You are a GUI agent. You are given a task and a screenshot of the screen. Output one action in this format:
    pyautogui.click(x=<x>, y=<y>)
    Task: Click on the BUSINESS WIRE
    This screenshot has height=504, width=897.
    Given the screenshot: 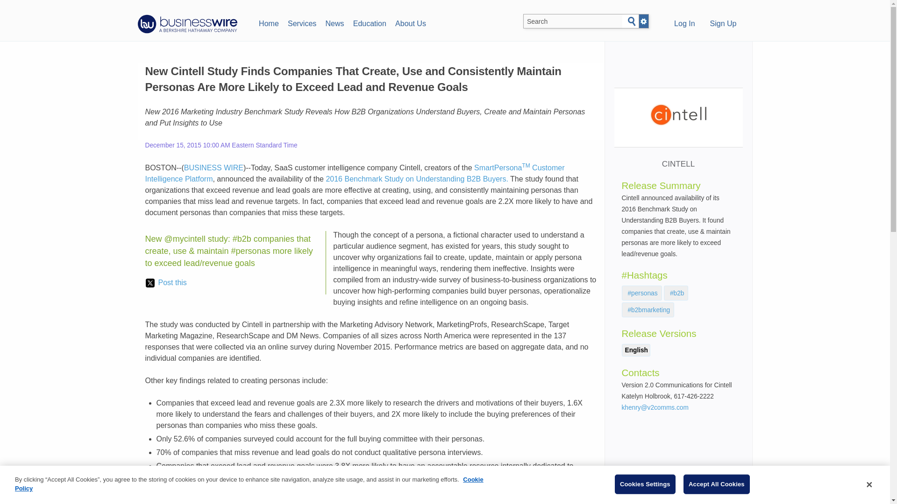 What is the action you would take?
    pyautogui.click(x=213, y=168)
    